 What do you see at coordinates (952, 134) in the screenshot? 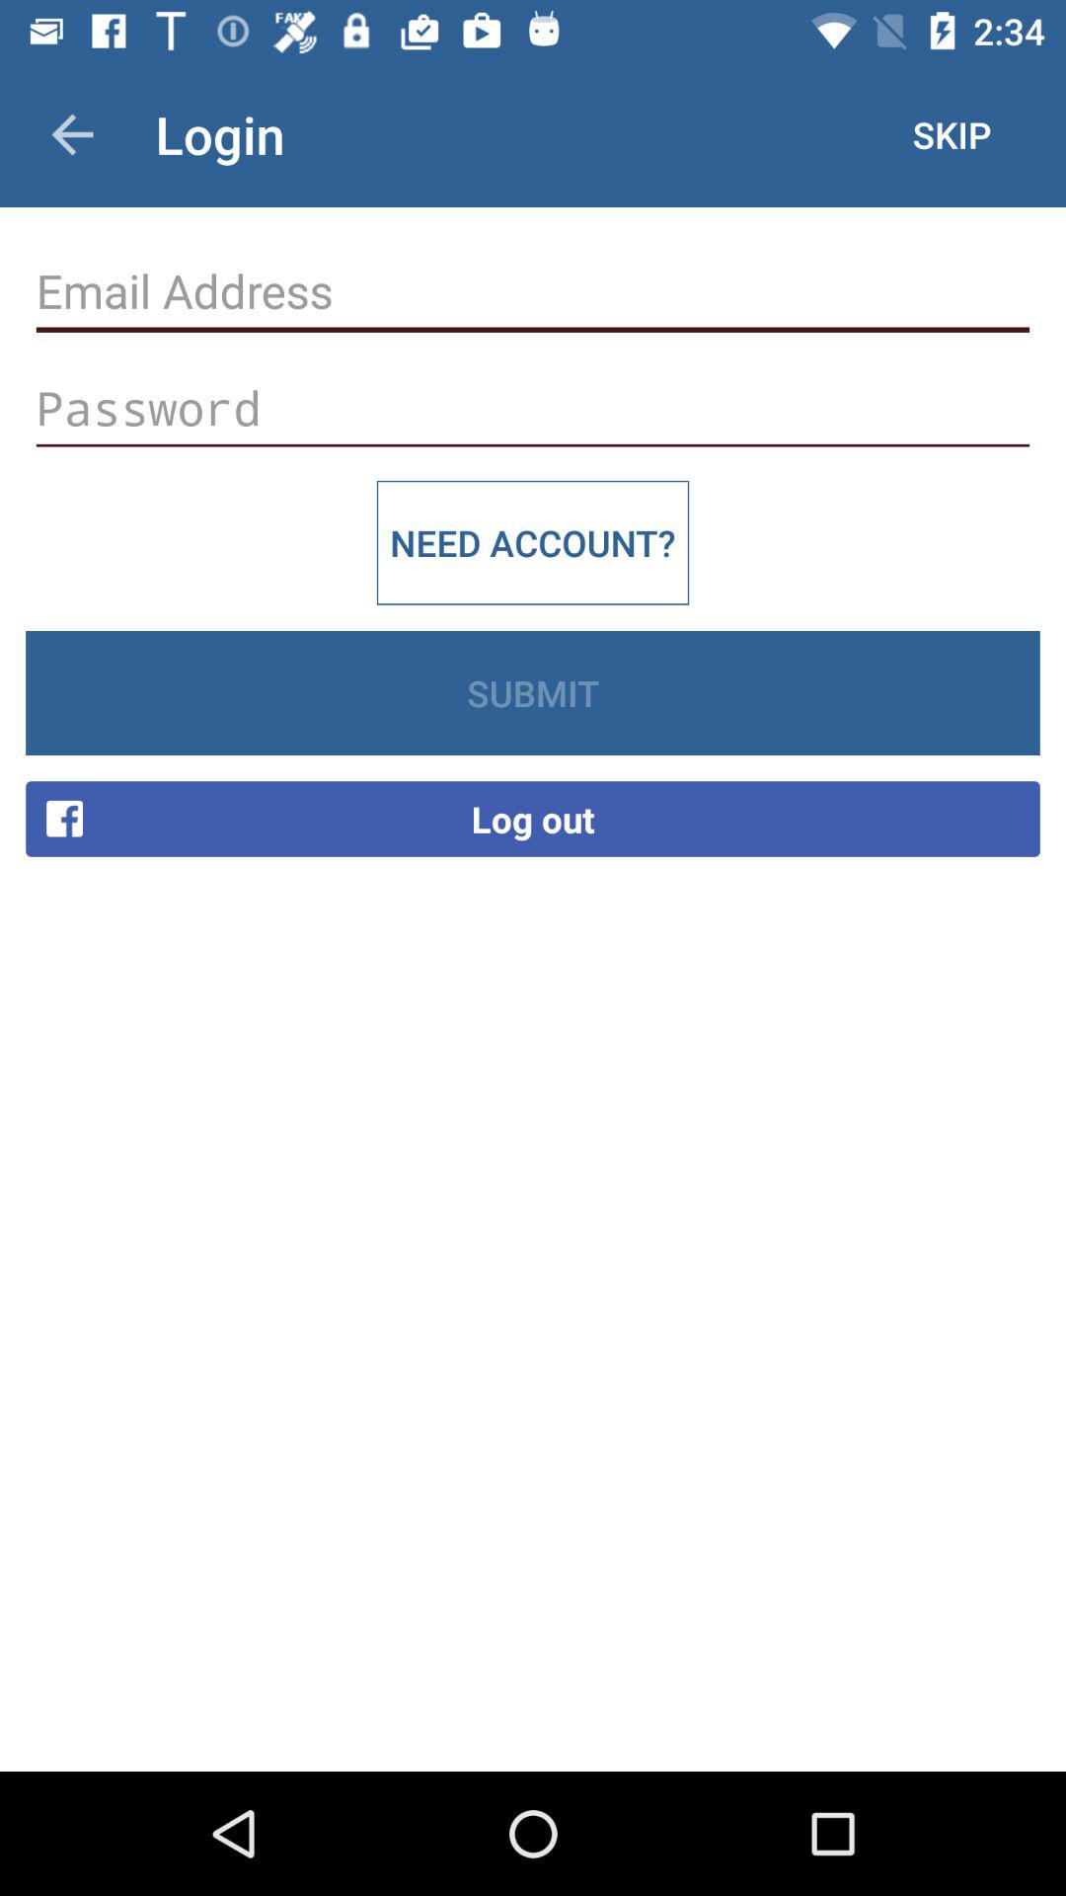
I see `launch icon to the right of login item` at bounding box center [952, 134].